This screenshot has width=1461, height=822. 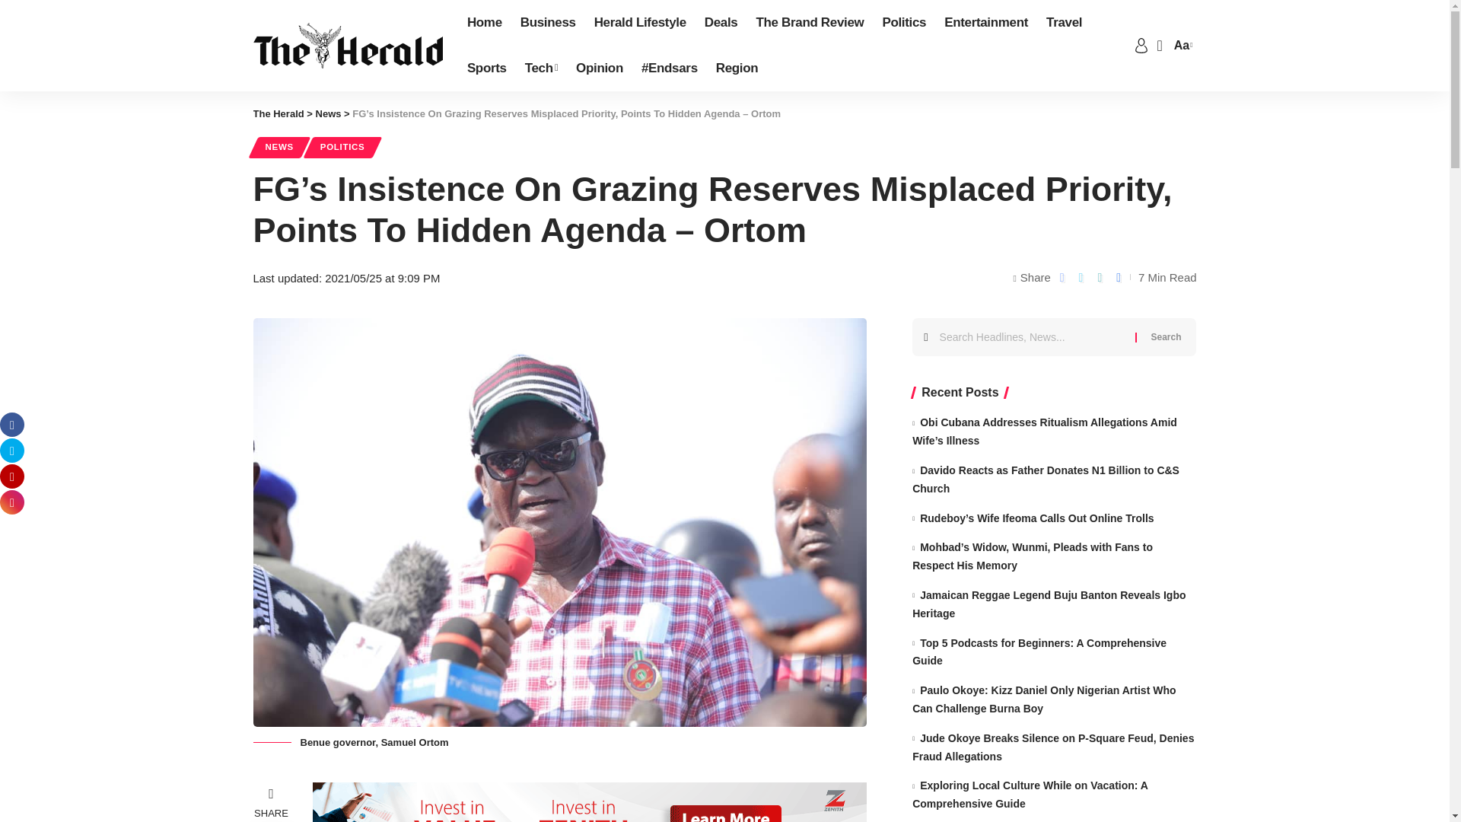 What do you see at coordinates (721, 23) in the screenshot?
I see `Deals` at bounding box center [721, 23].